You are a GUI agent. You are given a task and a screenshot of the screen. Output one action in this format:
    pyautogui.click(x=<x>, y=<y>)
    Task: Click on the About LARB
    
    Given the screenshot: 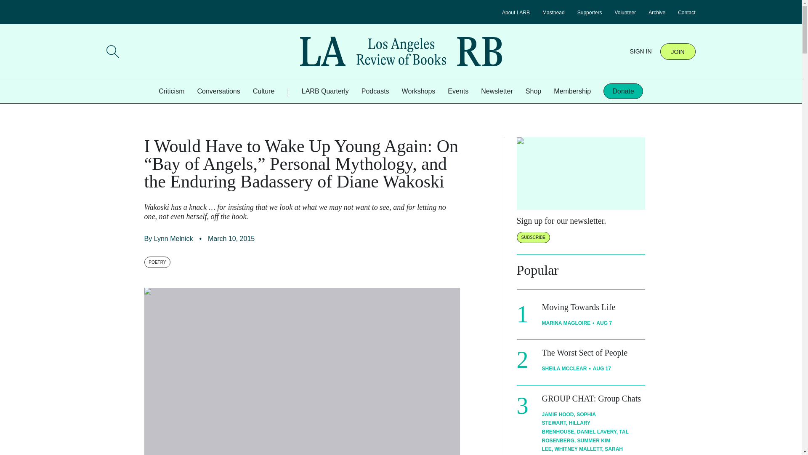 What is the action you would take?
    pyautogui.click(x=516, y=12)
    